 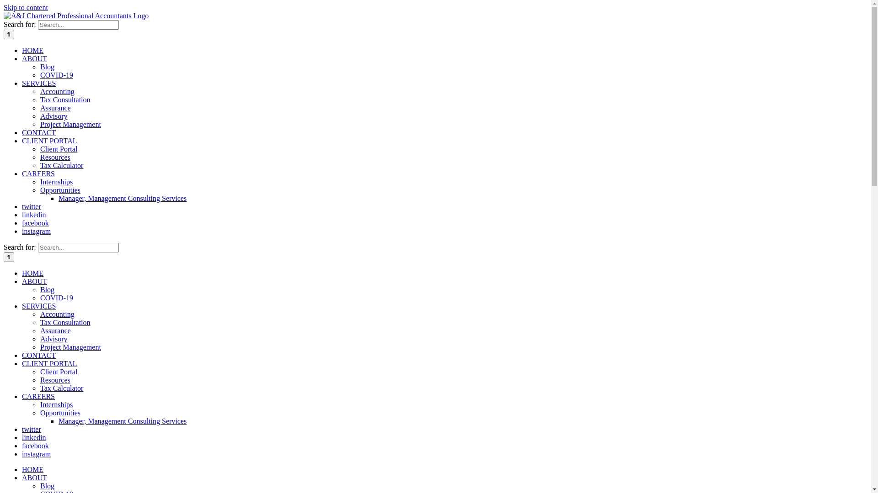 I want to click on HOME, so click(x=33, y=273).